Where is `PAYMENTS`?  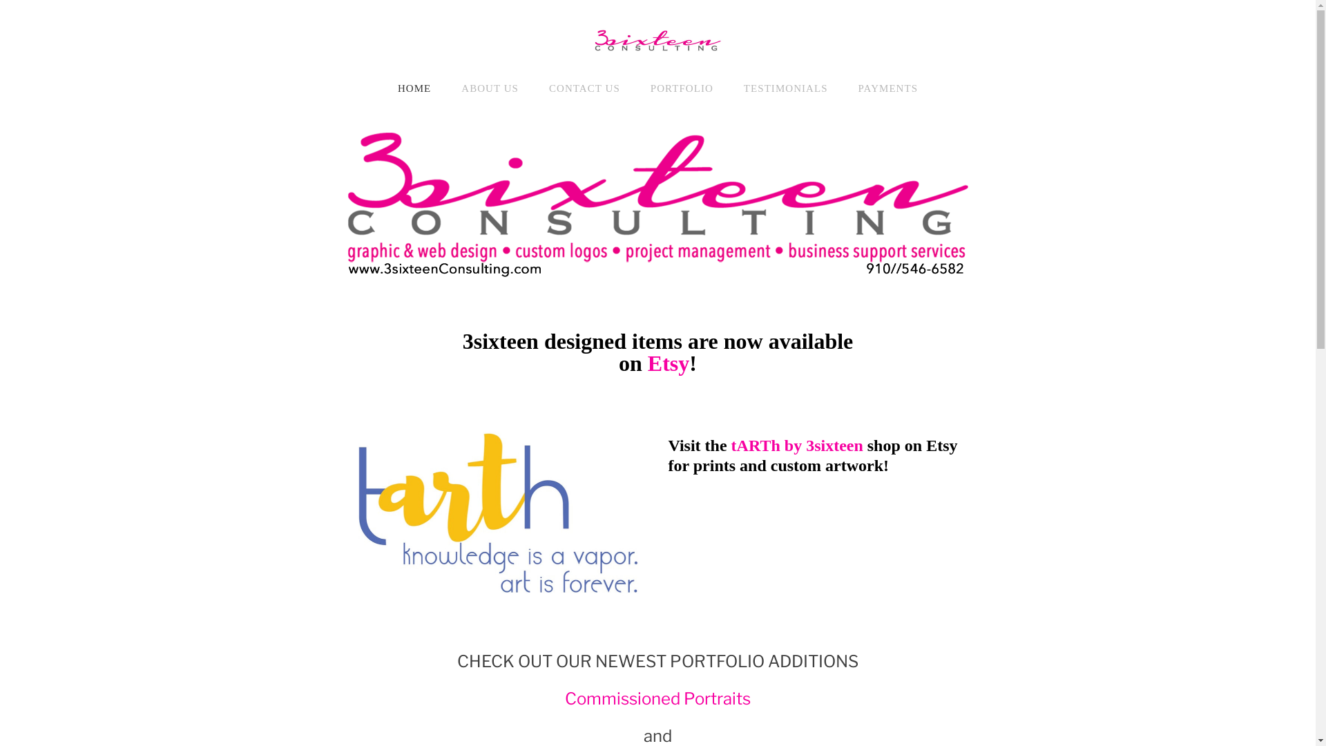
PAYMENTS is located at coordinates (888, 88).